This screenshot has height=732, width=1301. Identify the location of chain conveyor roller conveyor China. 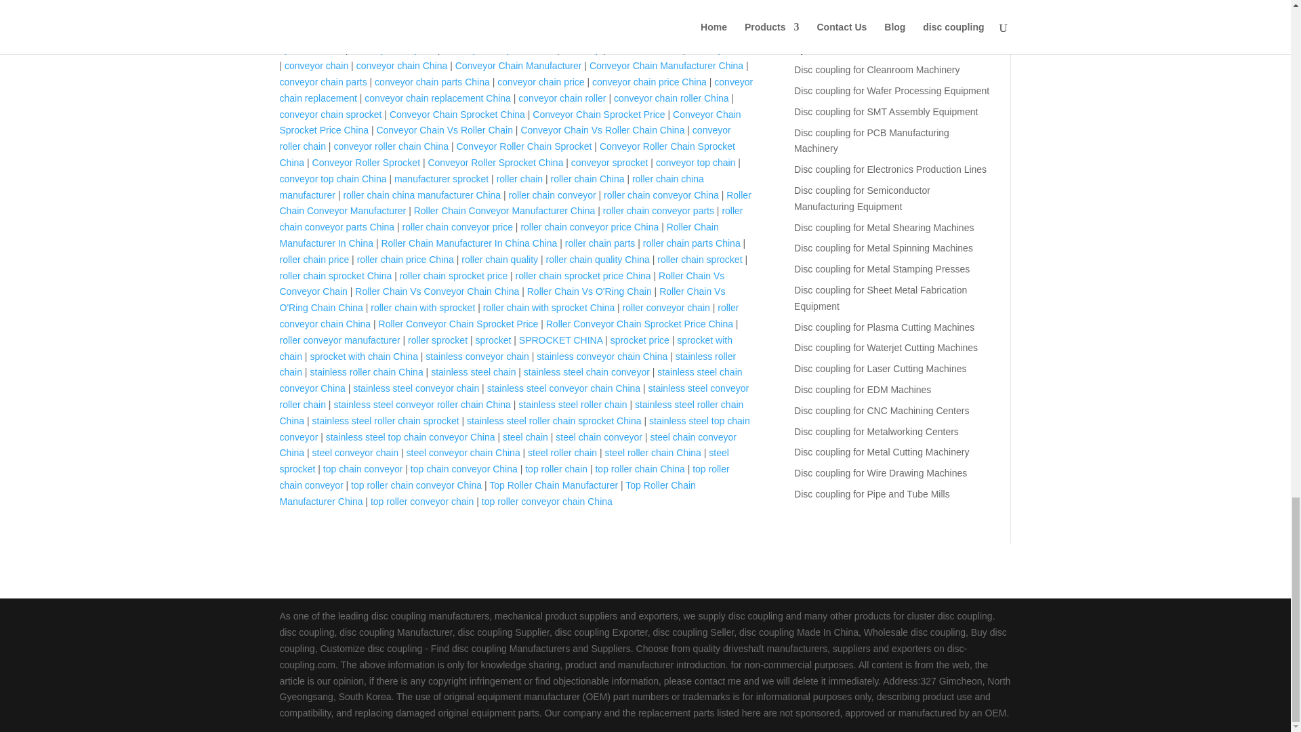
(500, 11).